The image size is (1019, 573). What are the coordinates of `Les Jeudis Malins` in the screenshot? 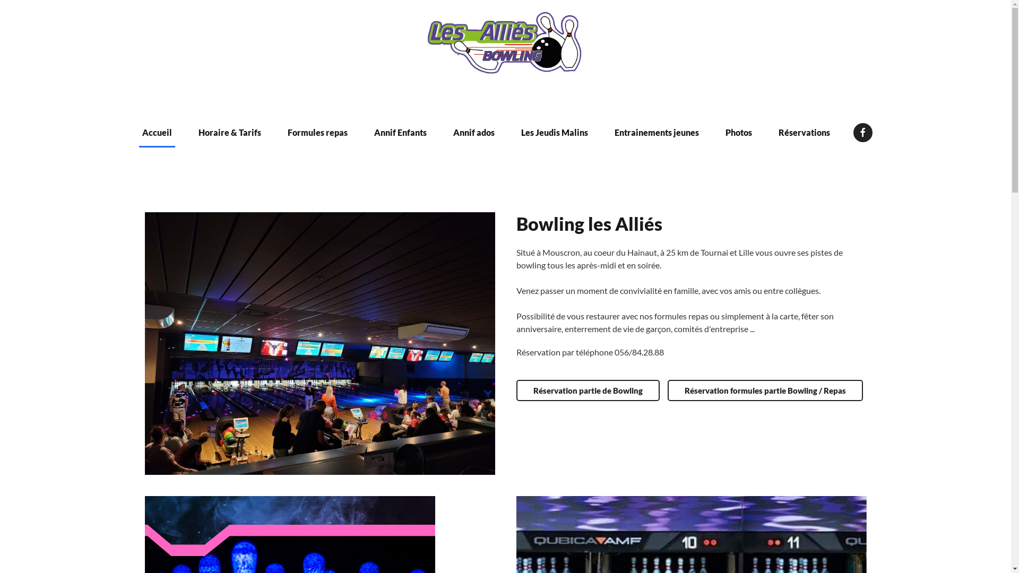 It's located at (555, 133).